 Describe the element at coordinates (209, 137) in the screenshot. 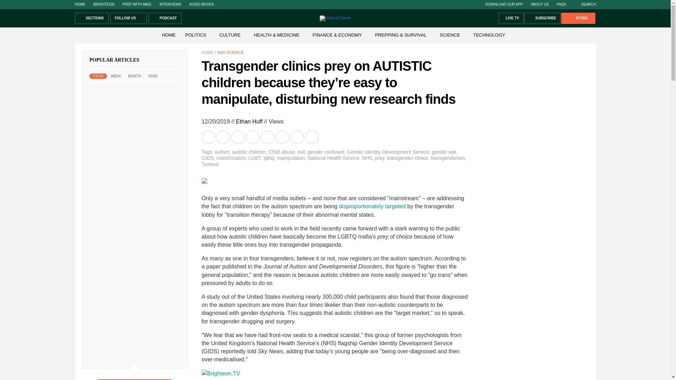

I see `Share on Brighteon.Social` at that location.